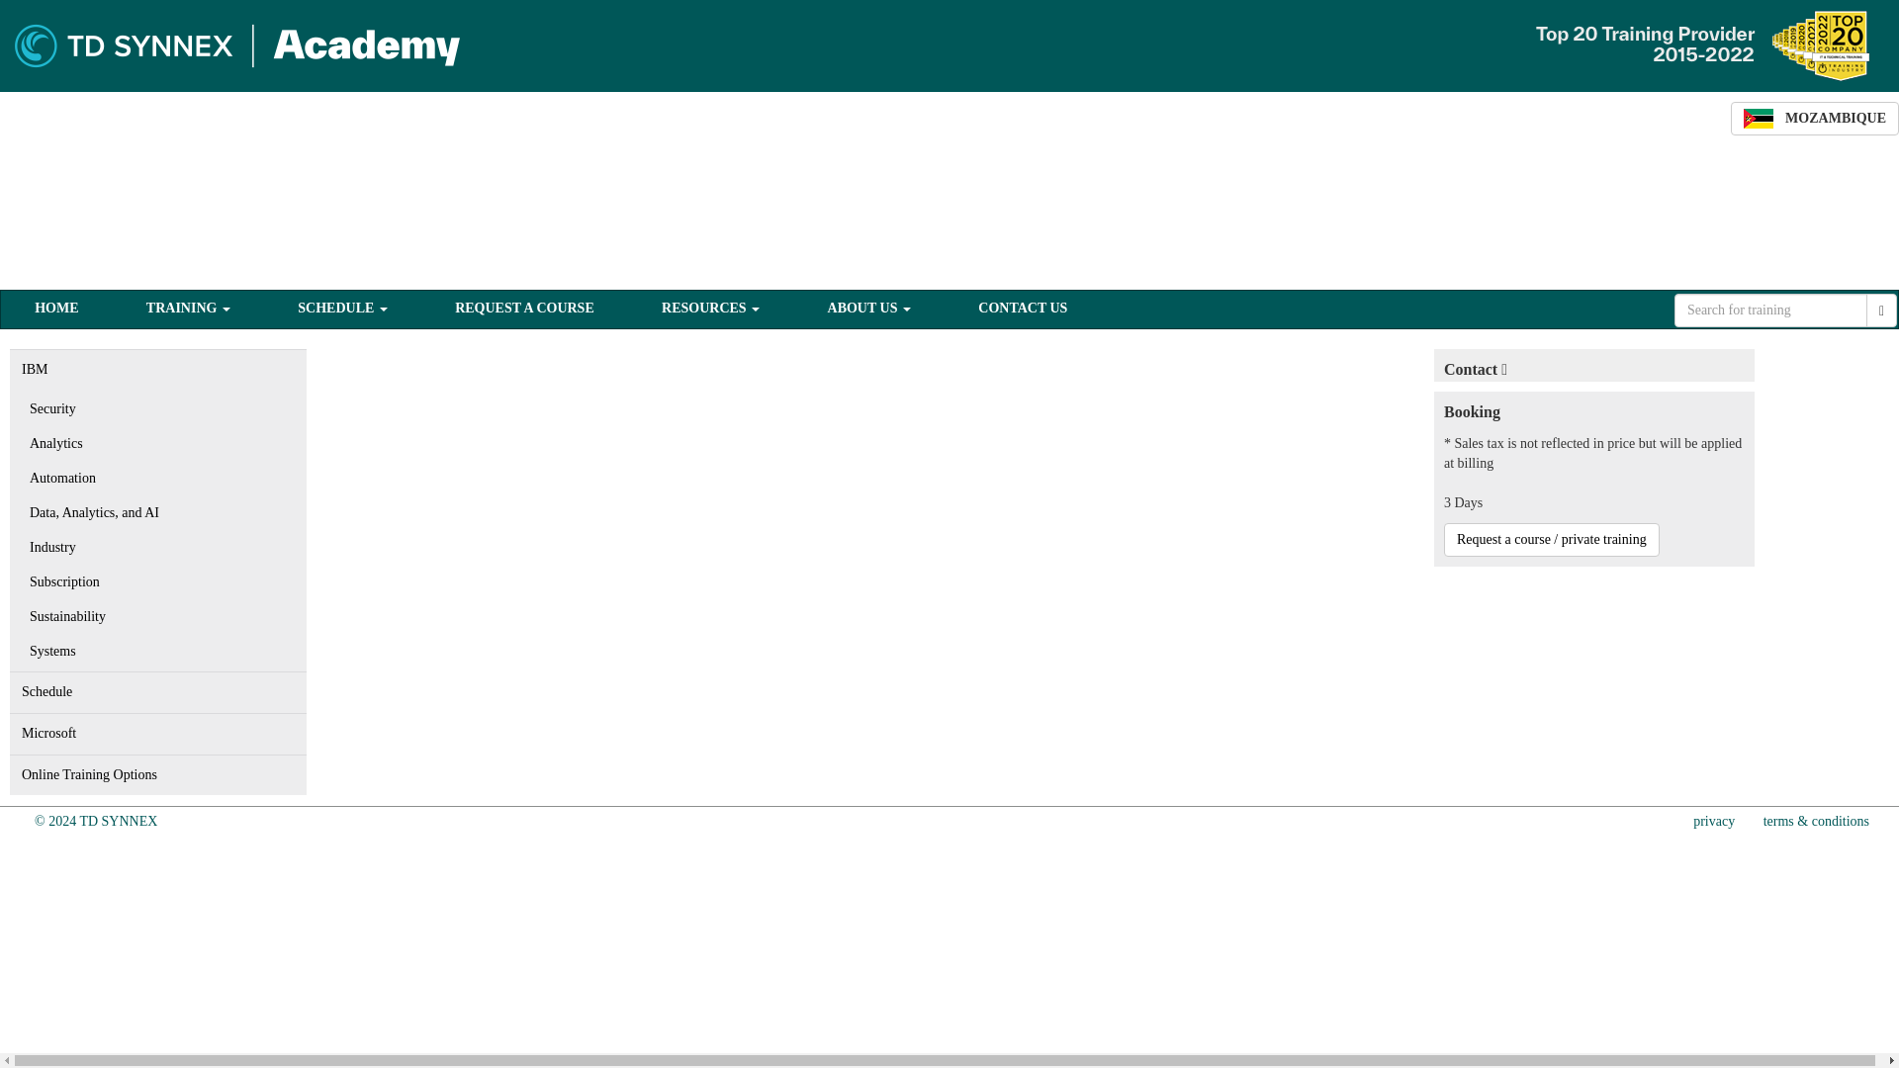 This screenshot has height=1068, width=1899. Describe the element at coordinates (157, 512) in the screenshot. I see `Data, Analytics, and AI` at that location.